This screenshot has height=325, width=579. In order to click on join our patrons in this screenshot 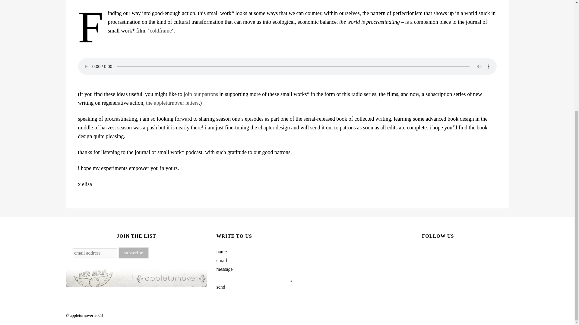, I will do `click(200, 94)`.